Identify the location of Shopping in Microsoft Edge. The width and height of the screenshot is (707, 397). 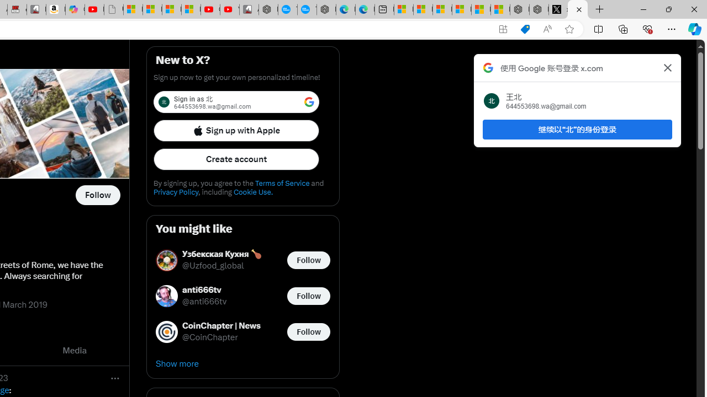
(525, 29).